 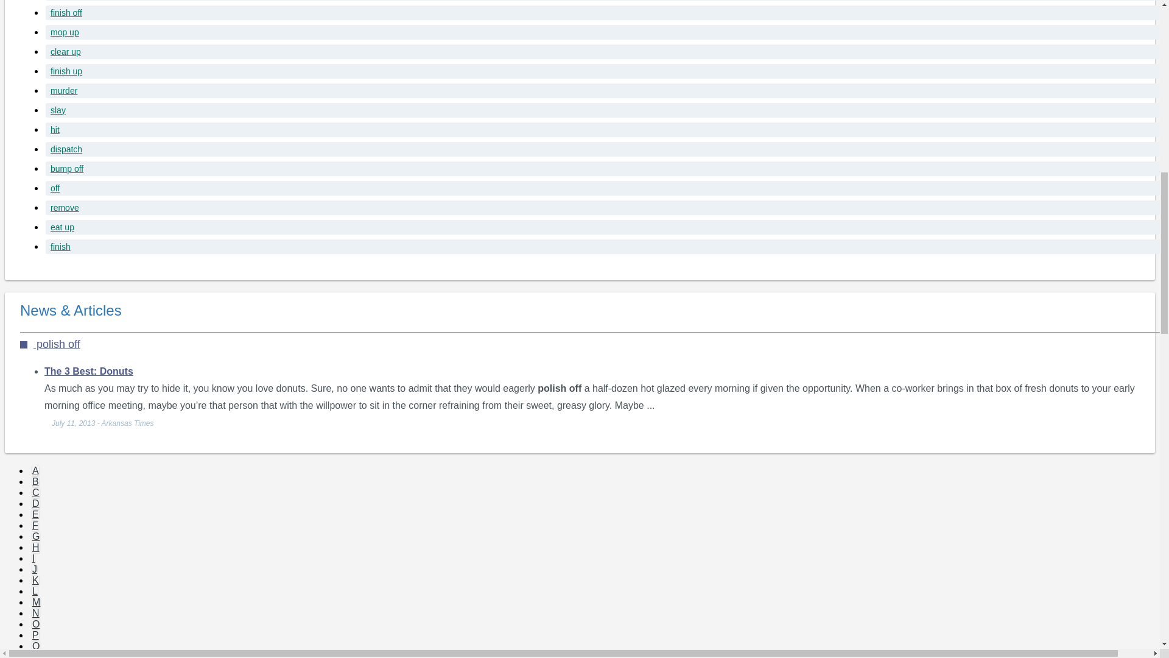 I want to click on   polish off, so click(x=50, y=344).